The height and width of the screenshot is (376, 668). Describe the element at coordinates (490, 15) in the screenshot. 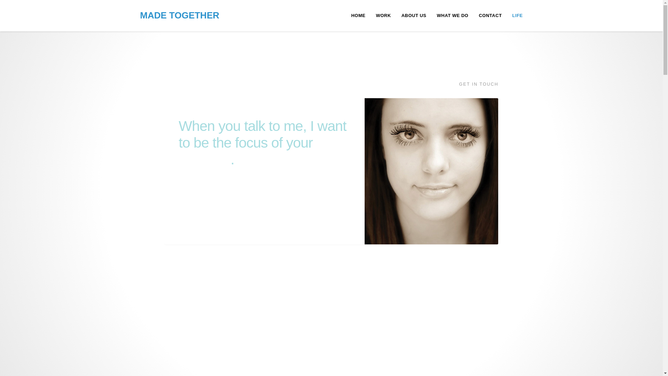

I see `Contact` at that location.